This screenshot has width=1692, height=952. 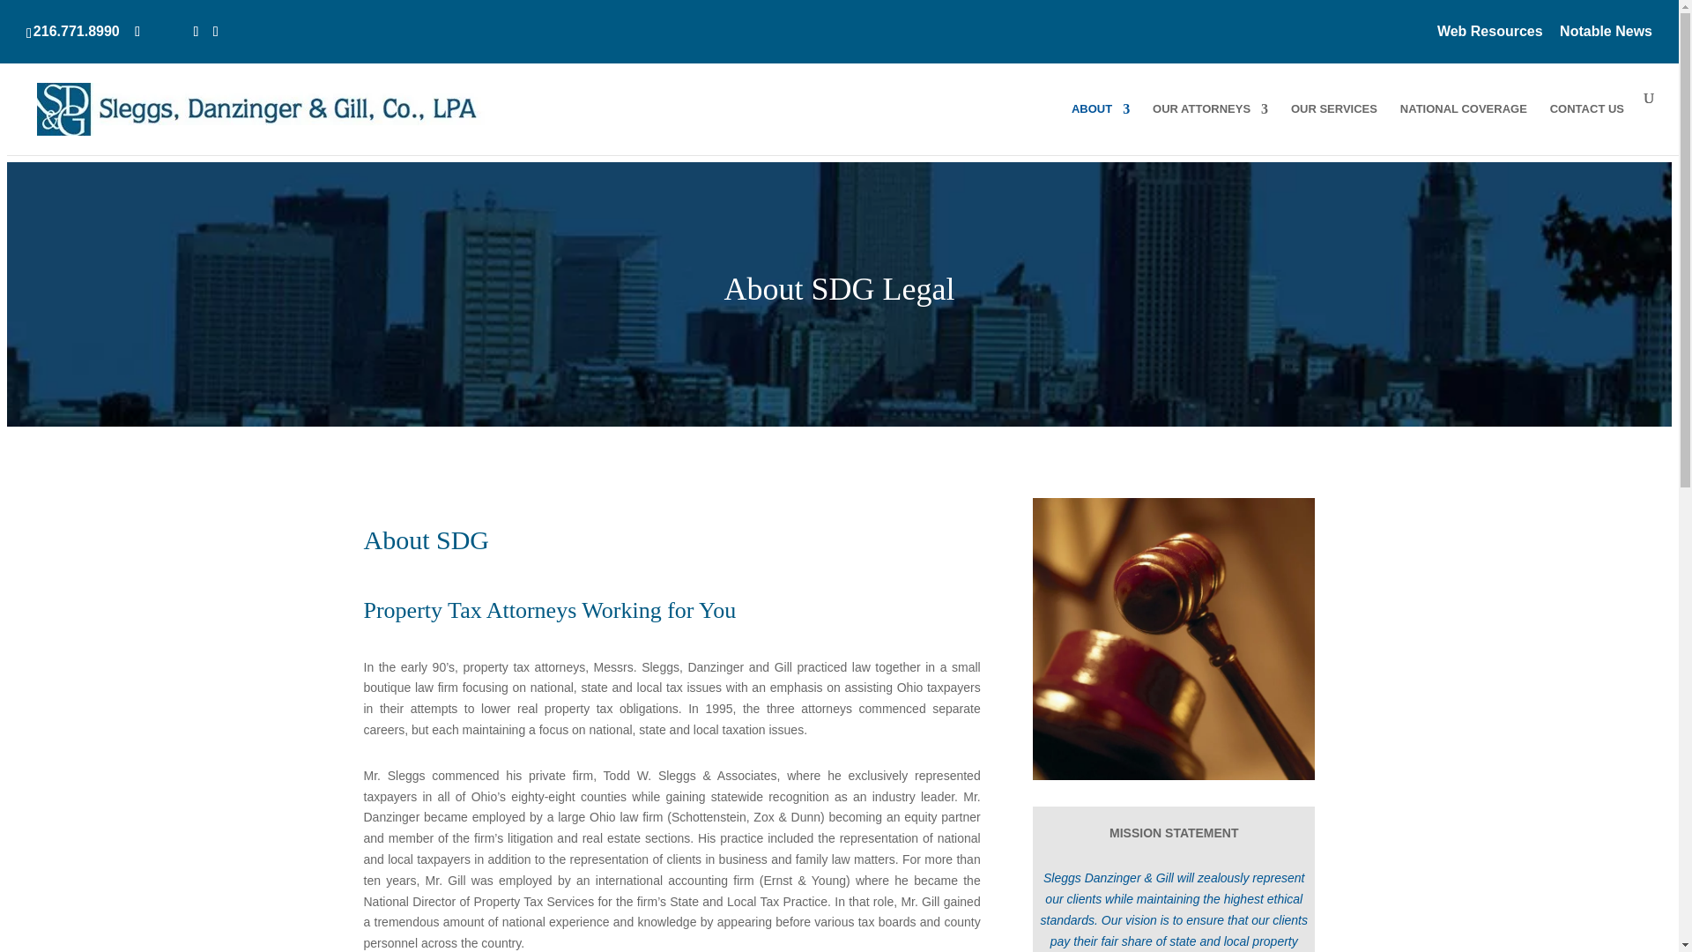 What do you see at coordinates (79, 32) in the screenshot?
I see `216.771.8990` at bounding box center [79, 32].